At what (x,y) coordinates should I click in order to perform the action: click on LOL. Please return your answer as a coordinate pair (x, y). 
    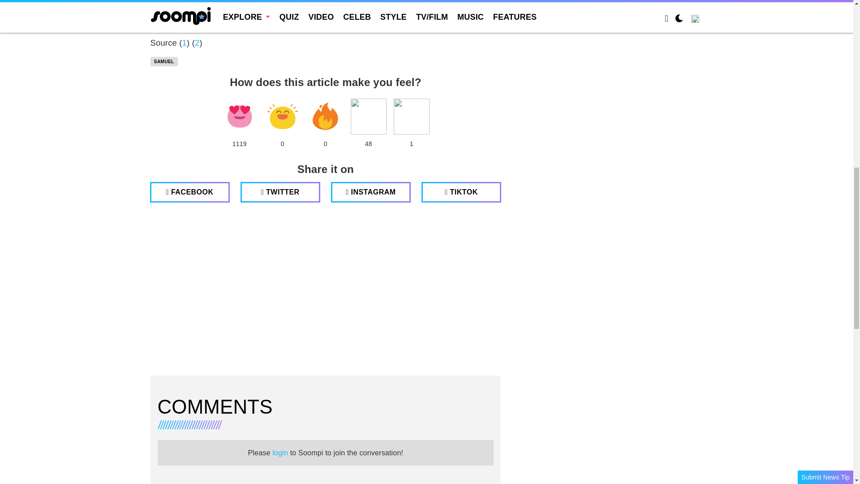
    Looking at the image, I should click on (282, 117).